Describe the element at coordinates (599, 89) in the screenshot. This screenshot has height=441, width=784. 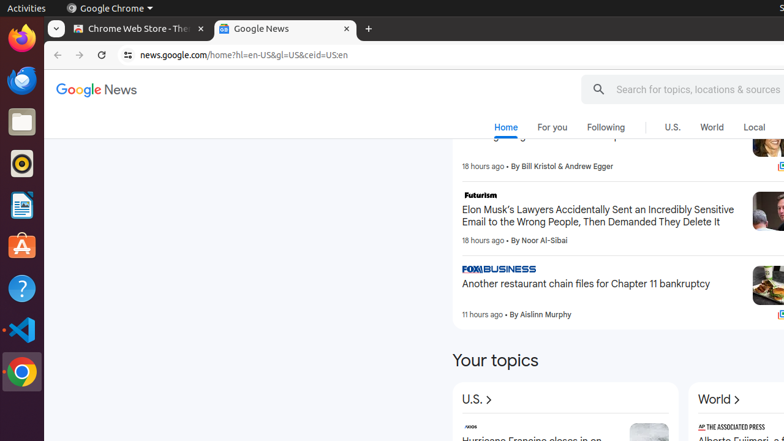
I see `Search` at that location.